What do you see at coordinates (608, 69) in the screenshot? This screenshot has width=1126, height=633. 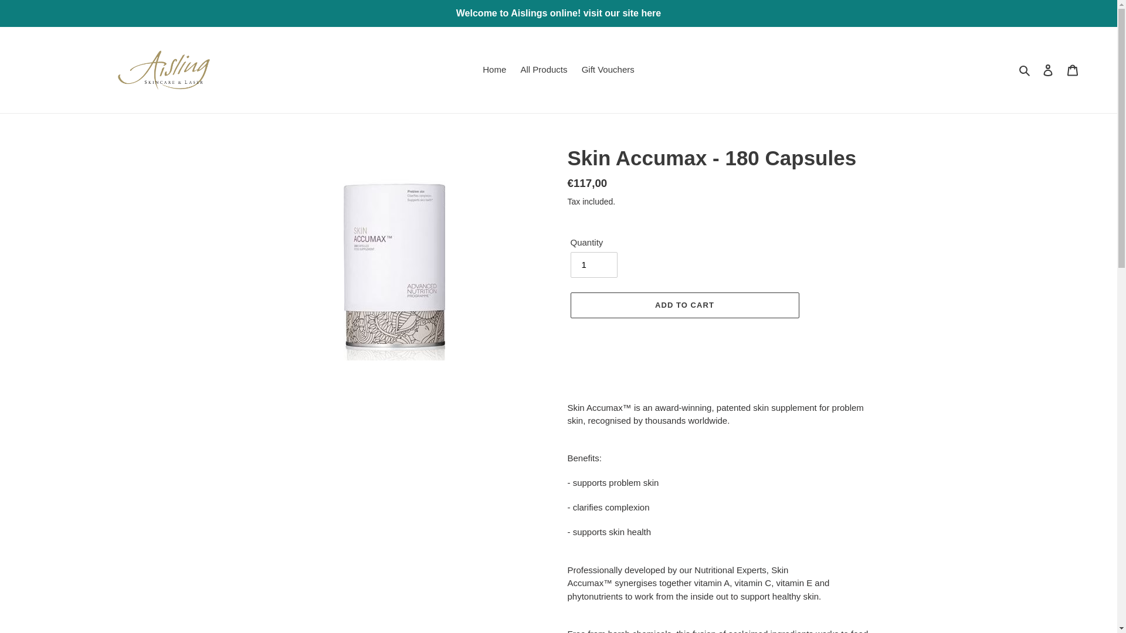 I see `Gift Vouchers` at bounding box center [608, 69].